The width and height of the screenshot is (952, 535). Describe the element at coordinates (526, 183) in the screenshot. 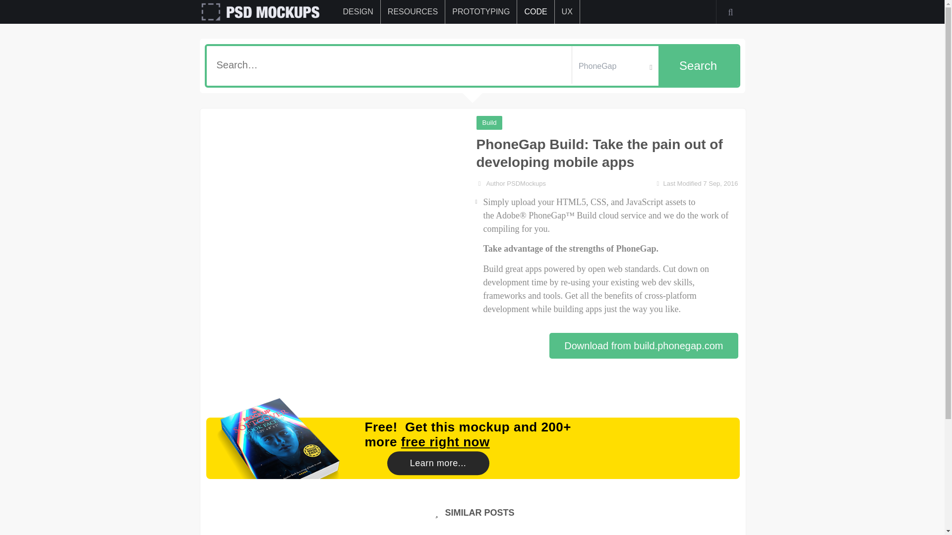

I see `PSDMockups` at that location.